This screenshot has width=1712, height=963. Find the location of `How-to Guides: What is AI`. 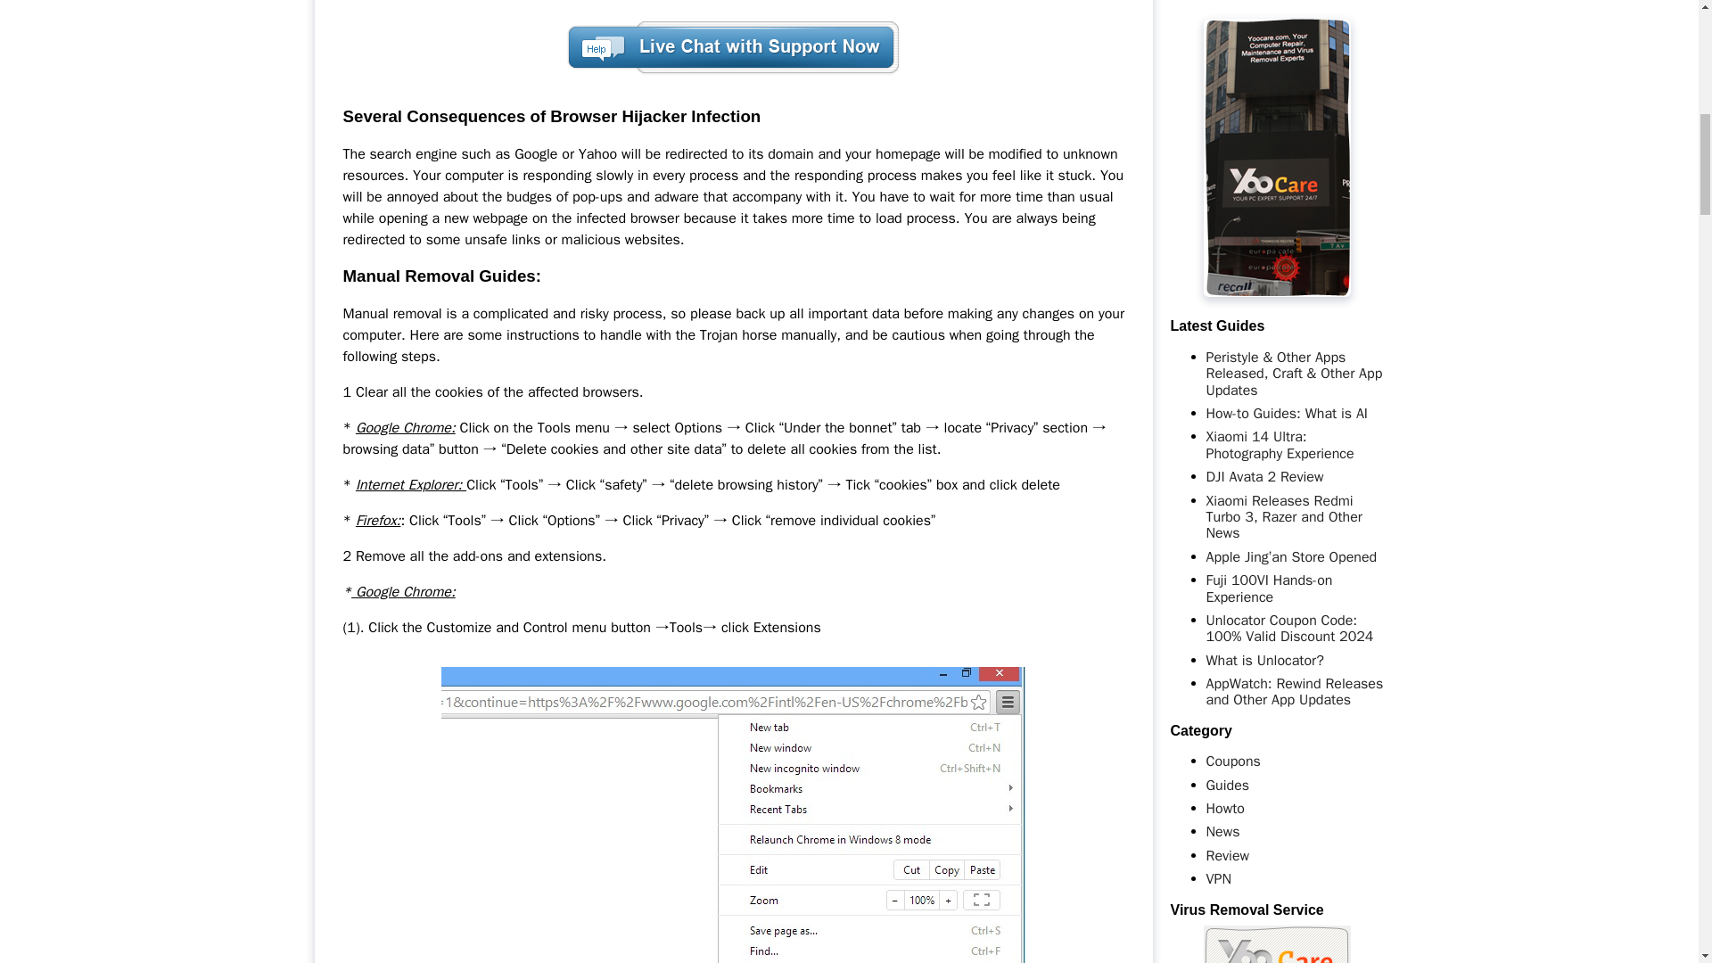

How-to Guides: What is AI is located at coordinates (1286, 414).